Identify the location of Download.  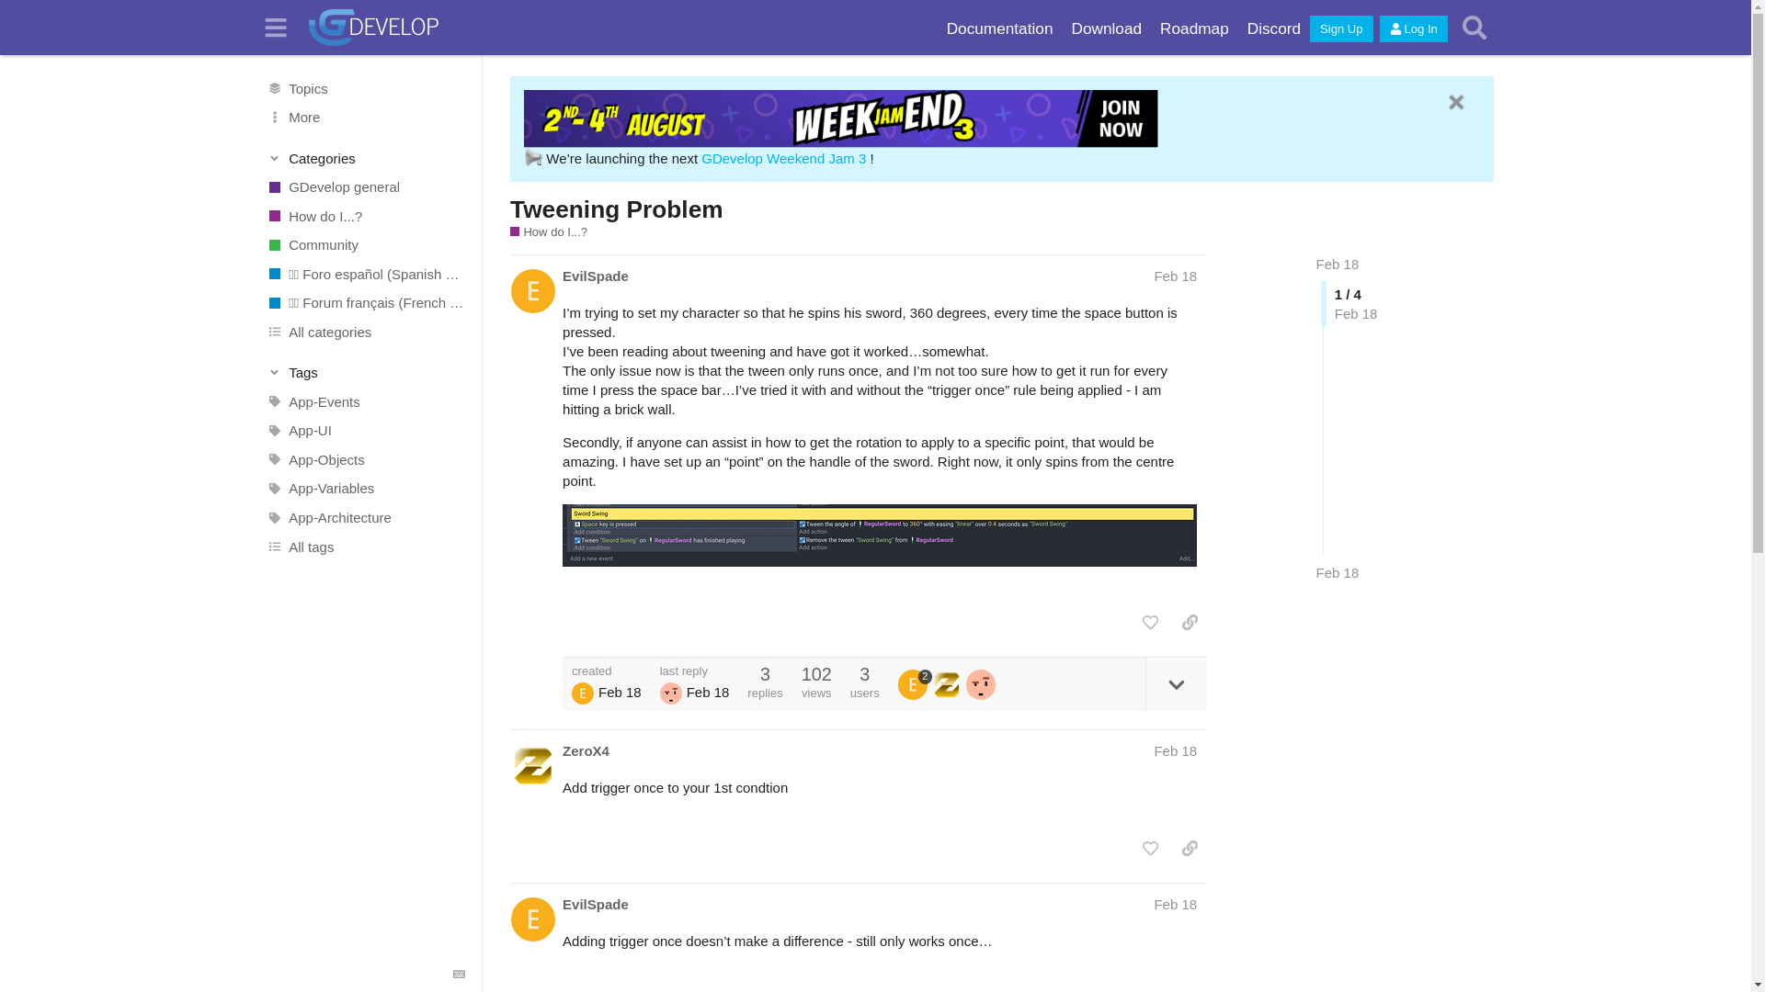
(1106, 28).